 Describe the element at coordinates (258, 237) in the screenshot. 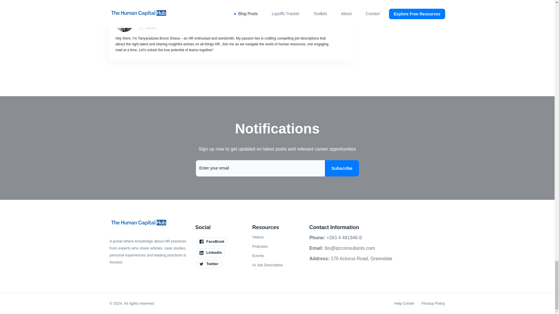

I see `Videos` at that location.